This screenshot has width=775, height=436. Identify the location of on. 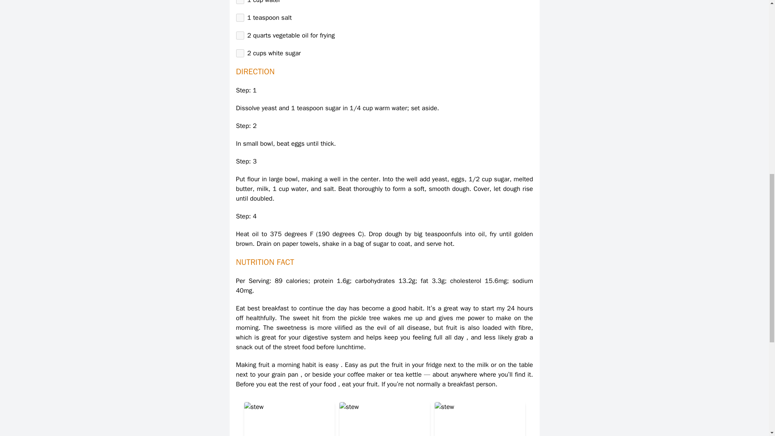
(240, 18).